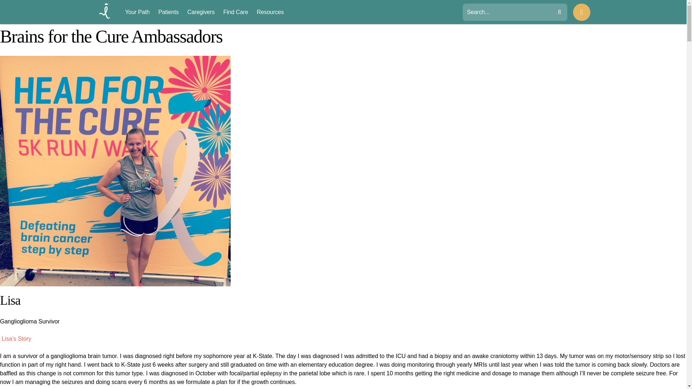 Image resolution: width=692 pixels, height=389 pixels. Describe the element at coordinates (236, 12) in the screenshot. I see `Find Care` at that location.